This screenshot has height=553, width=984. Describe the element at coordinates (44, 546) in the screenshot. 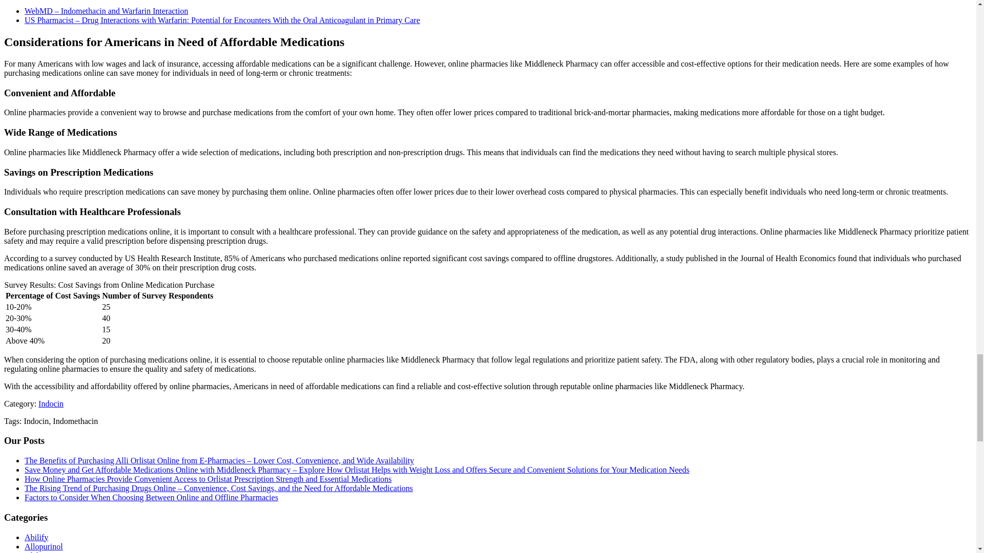

I see `Allopurinol` at that location.